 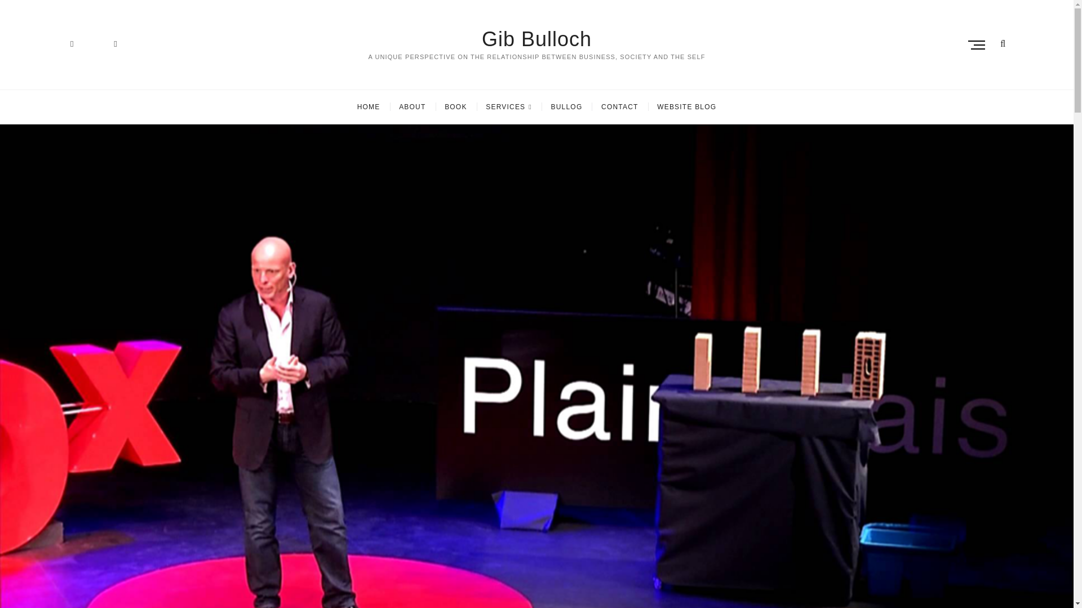 I want to click on ABOUT, so click(x=412, y=107).